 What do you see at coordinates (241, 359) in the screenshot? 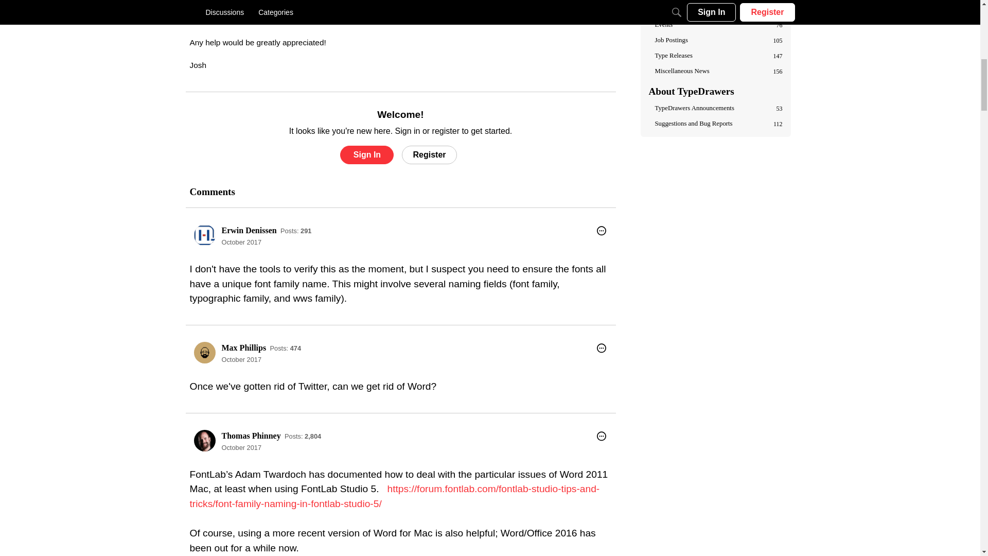
I see `October 2017` at bounding box center [241, 359].